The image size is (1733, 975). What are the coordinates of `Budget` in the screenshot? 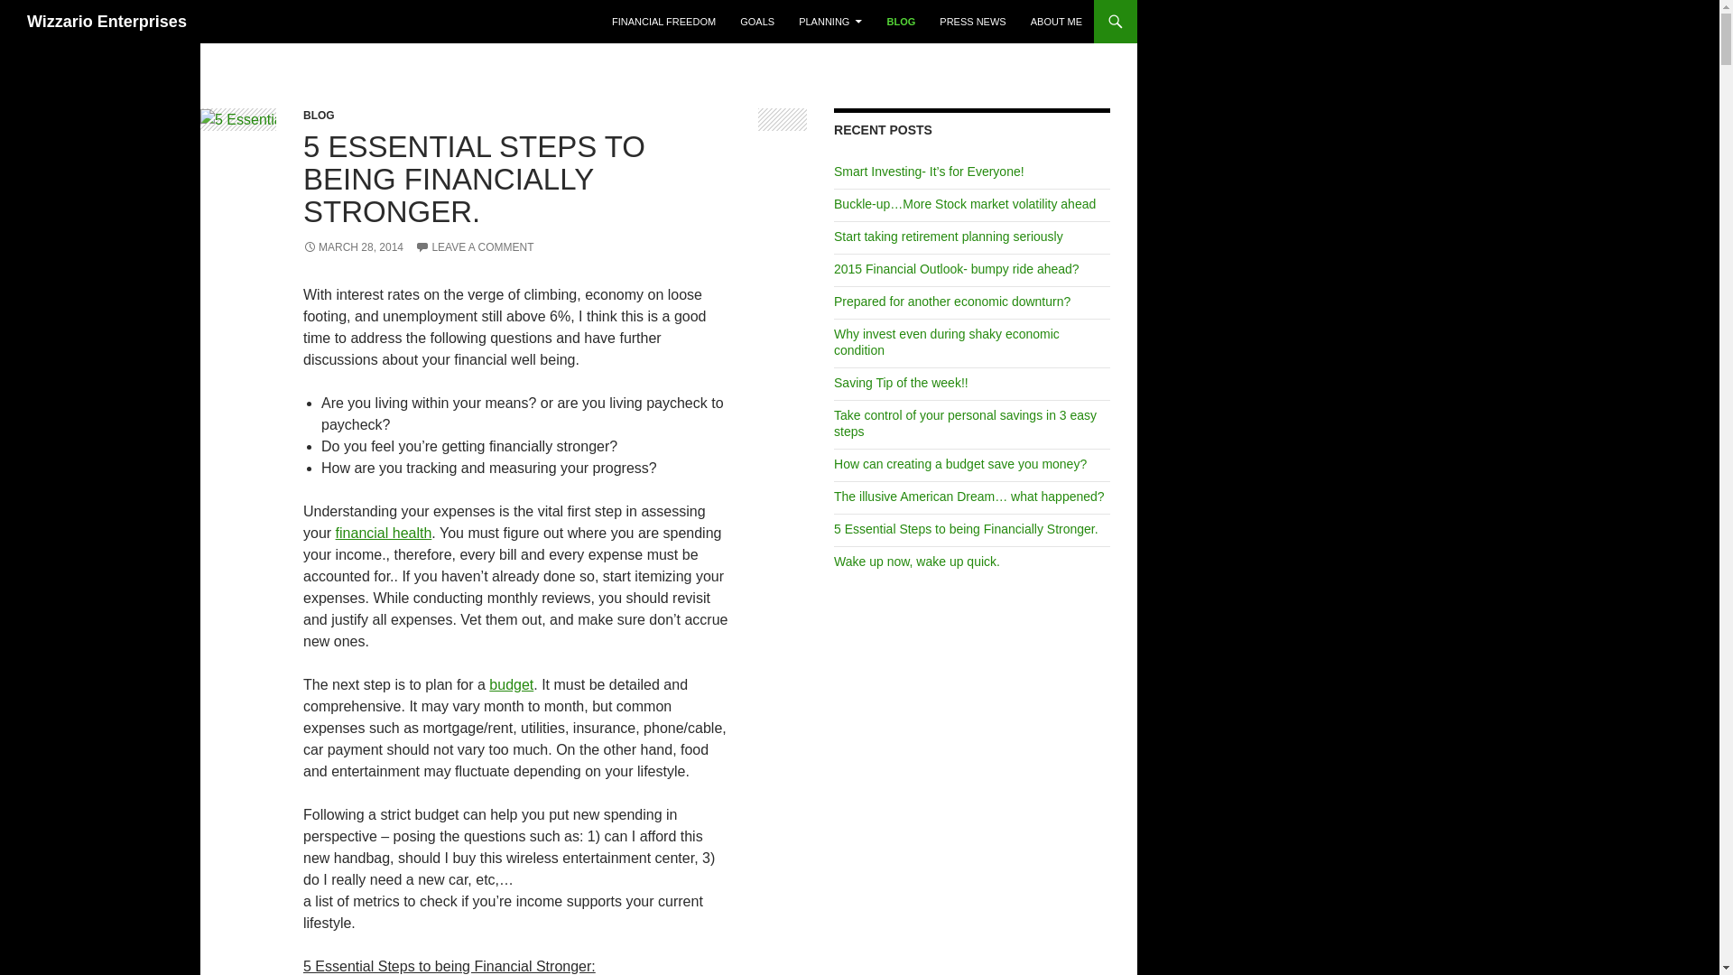 It's located at (511, 684).